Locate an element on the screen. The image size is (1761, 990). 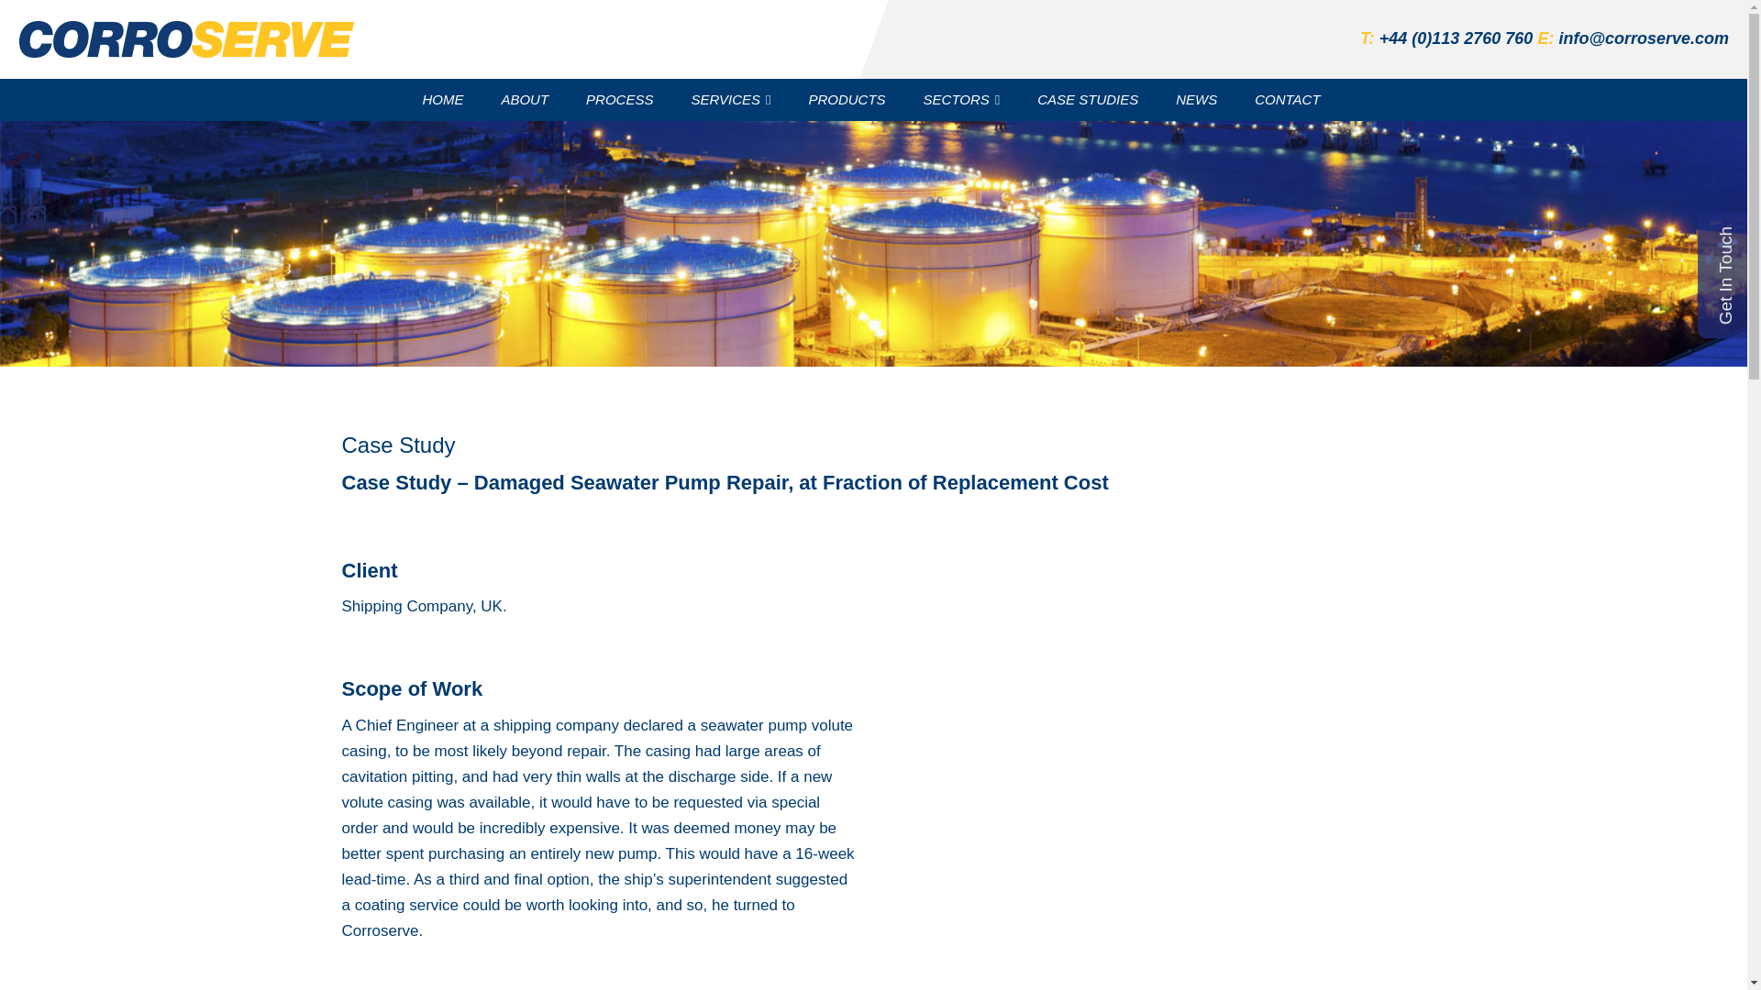
HOME is located at coordinates (444, 99).